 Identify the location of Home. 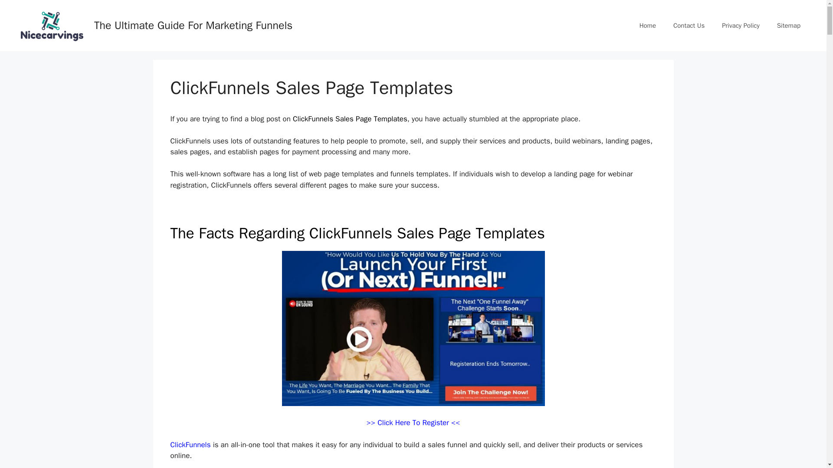
(647, 25).